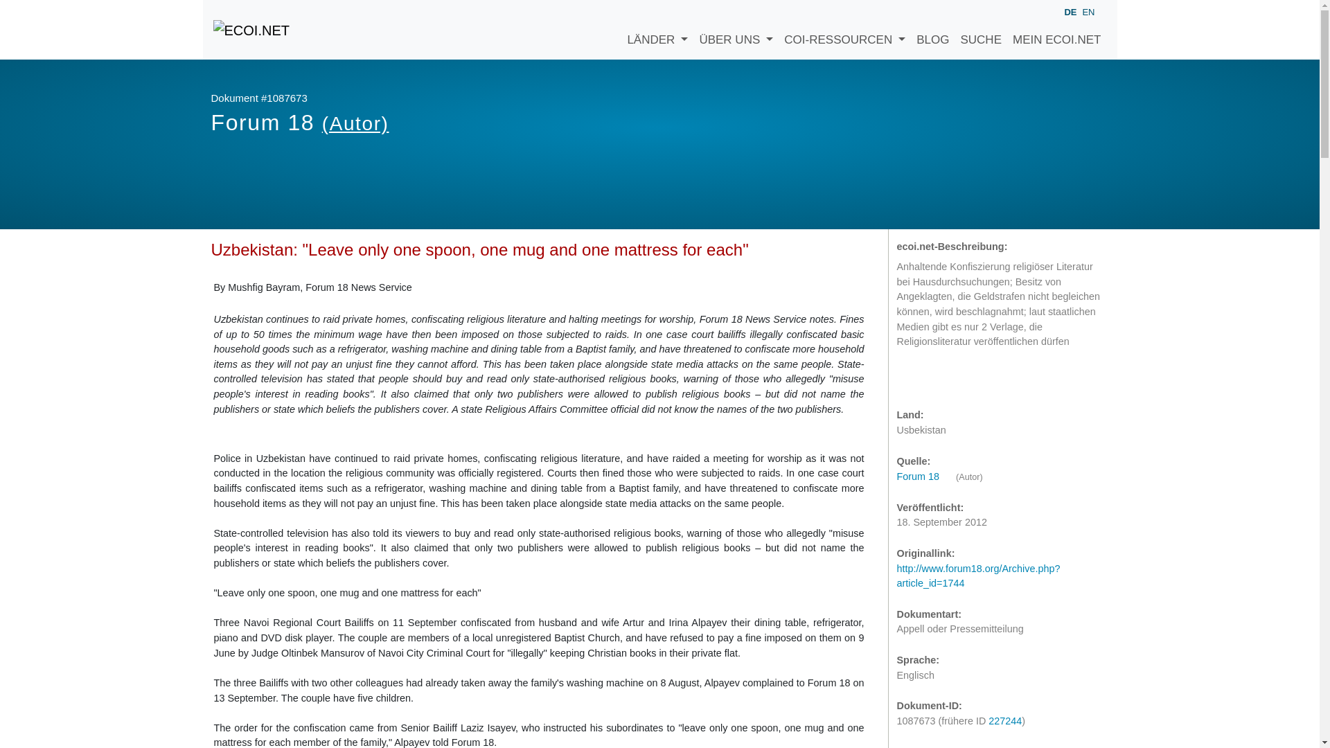 The image size is (1330, 748). What do you see at coordinates (251, 29) in the screenshot?
I see `Zur Startseite von ecoi.net gehen` at bounding box center [251, 29].